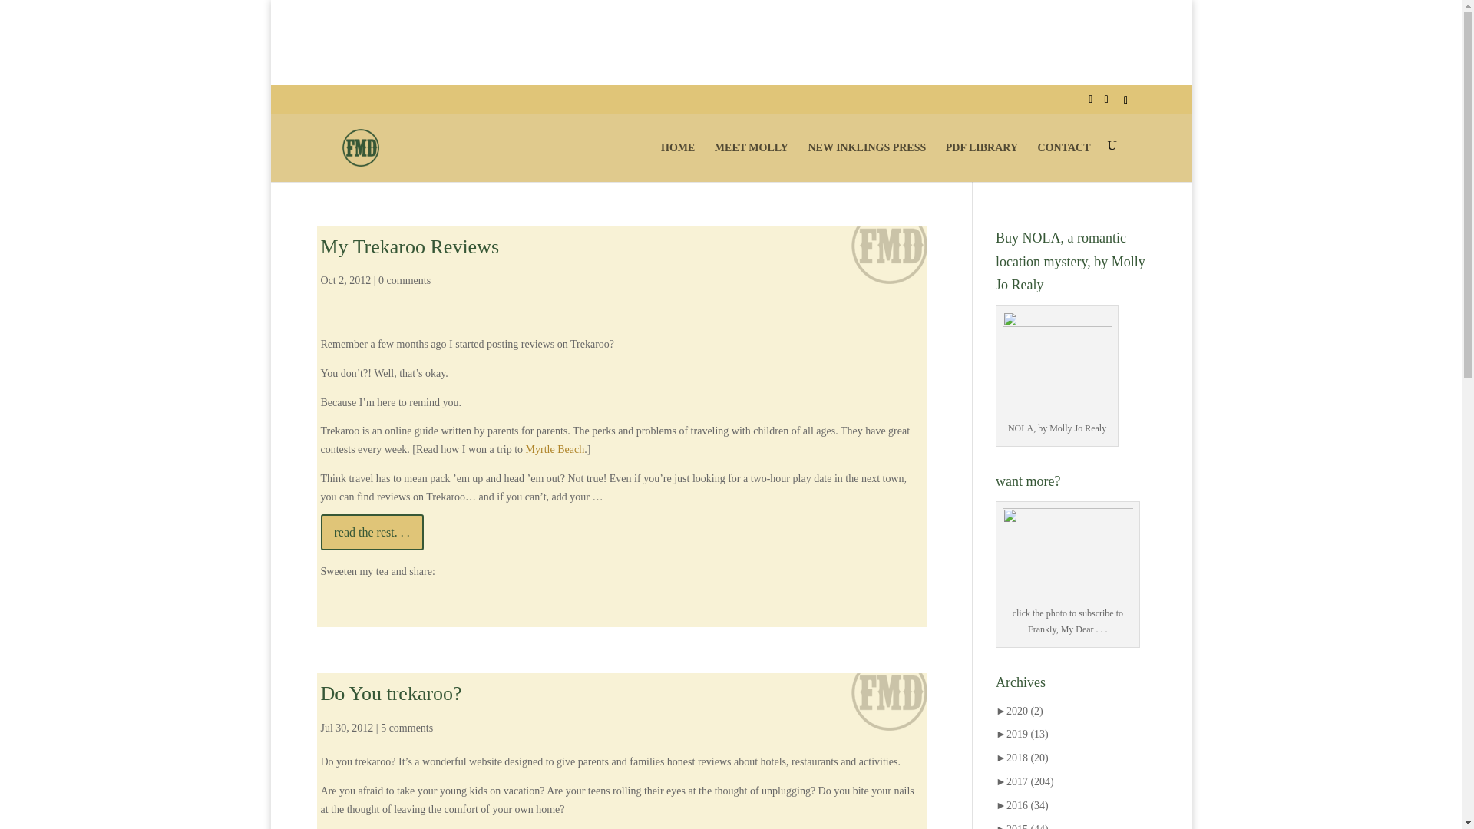 This screenshot has width=1474, height=829. What do you see at coordinates (372, 532) in the screenshot?
I see `read the rest. . .` at bounding box center [372, 532].